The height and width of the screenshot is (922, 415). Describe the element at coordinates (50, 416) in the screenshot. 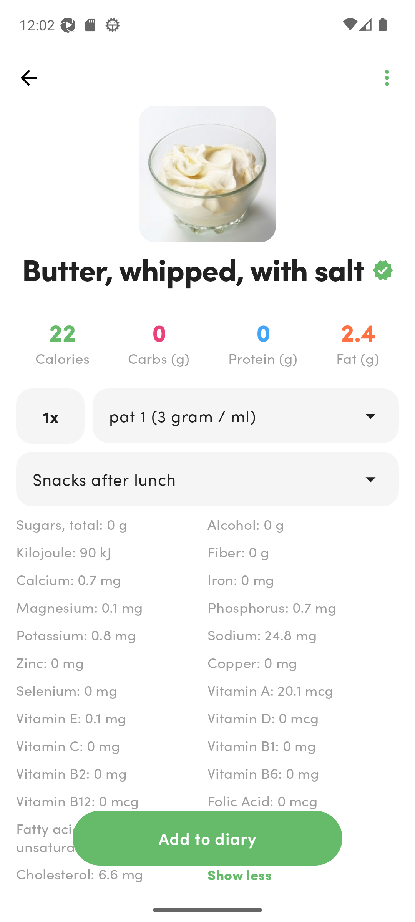

I see `1x labeled_edit_text` at that location.